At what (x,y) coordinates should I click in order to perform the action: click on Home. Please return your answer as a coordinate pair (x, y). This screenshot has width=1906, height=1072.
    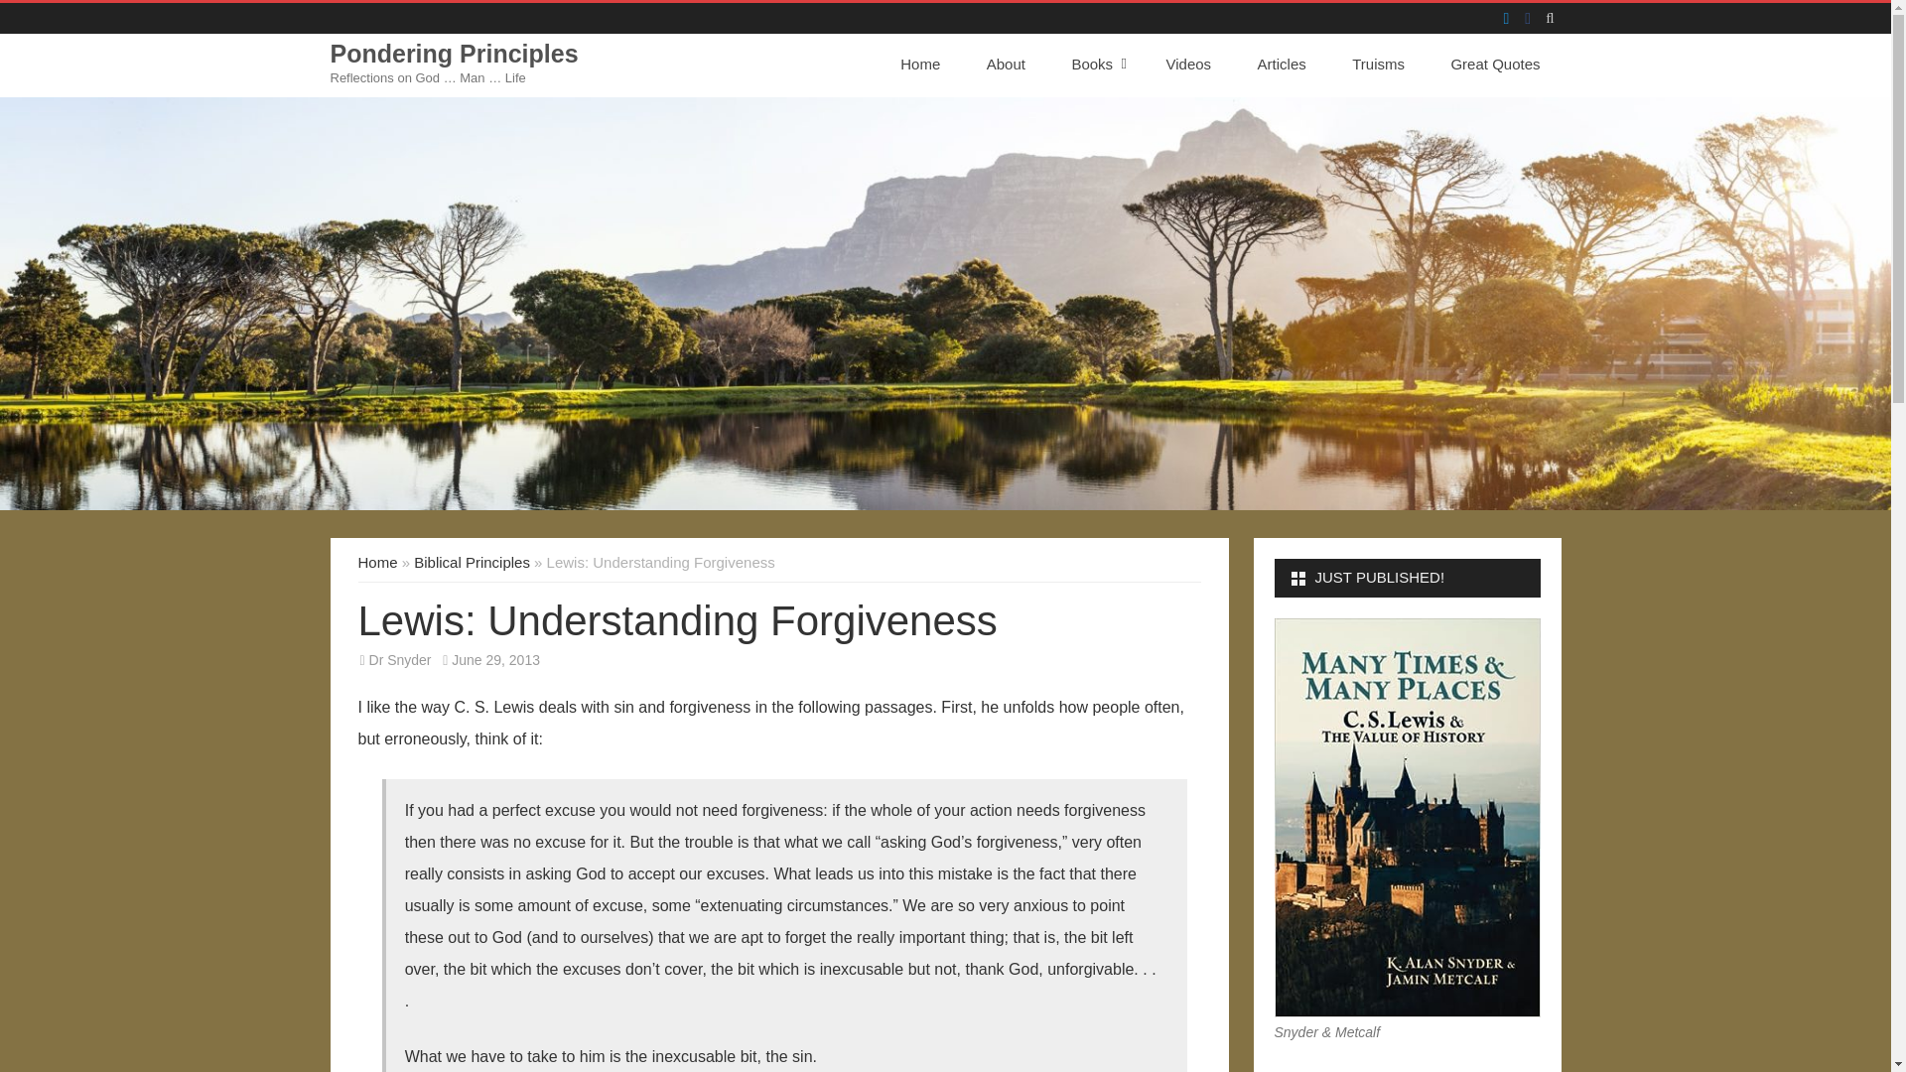
    Looking at the image, I should click on (377, 562).